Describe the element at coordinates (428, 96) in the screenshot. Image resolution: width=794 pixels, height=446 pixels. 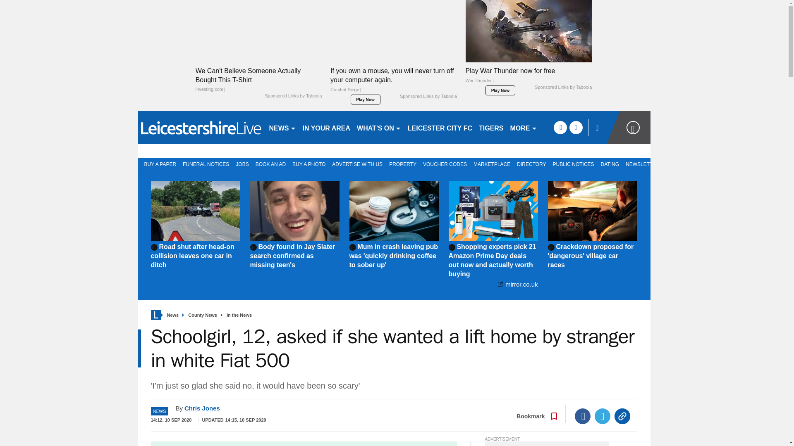
I see `Sponsored Links by Taboola` at that location.